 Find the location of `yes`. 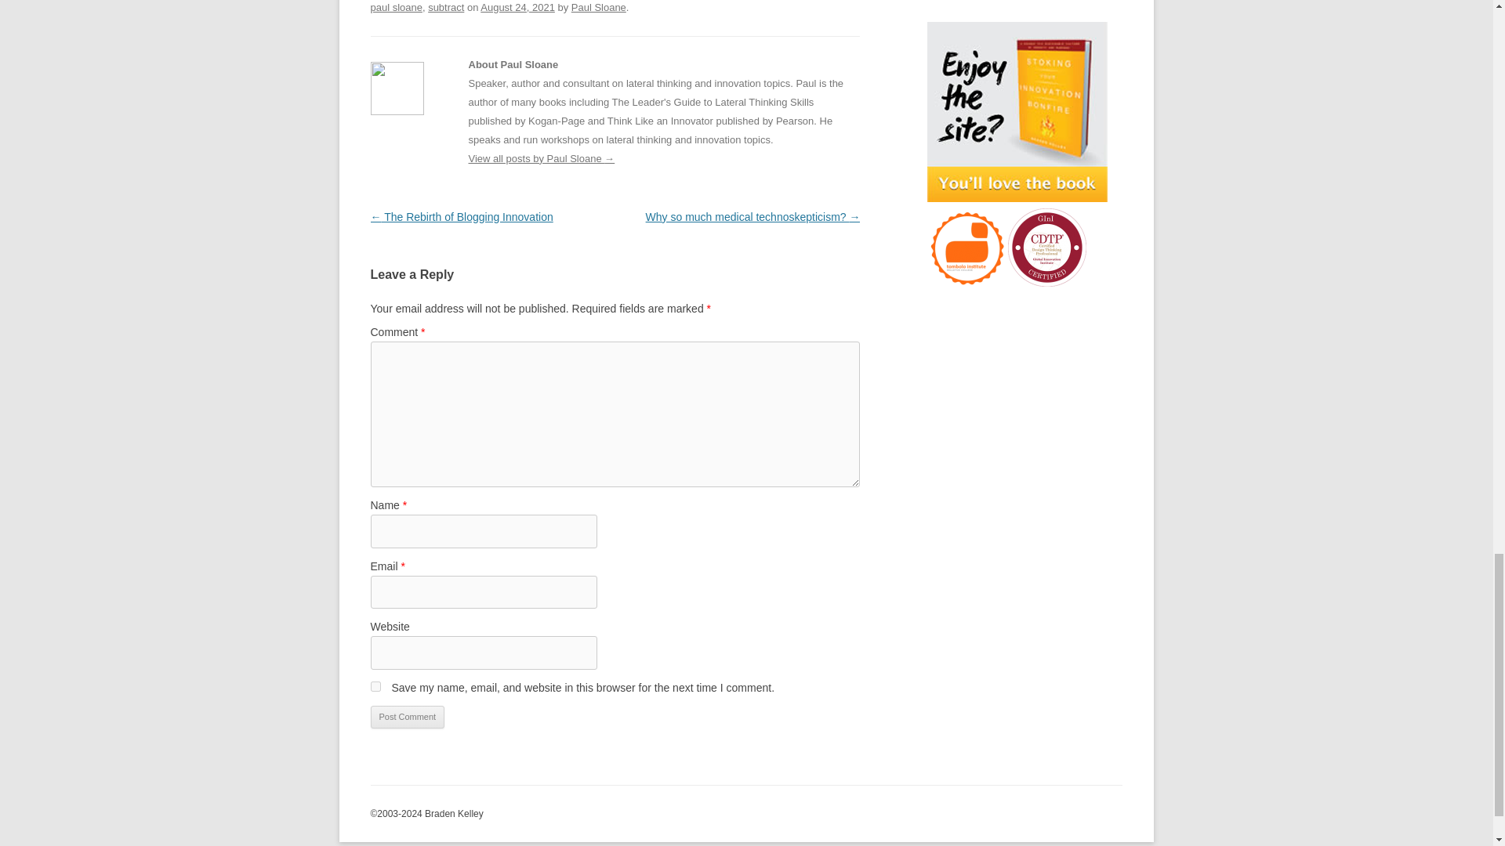

yes is located at coordinates (375, 686).